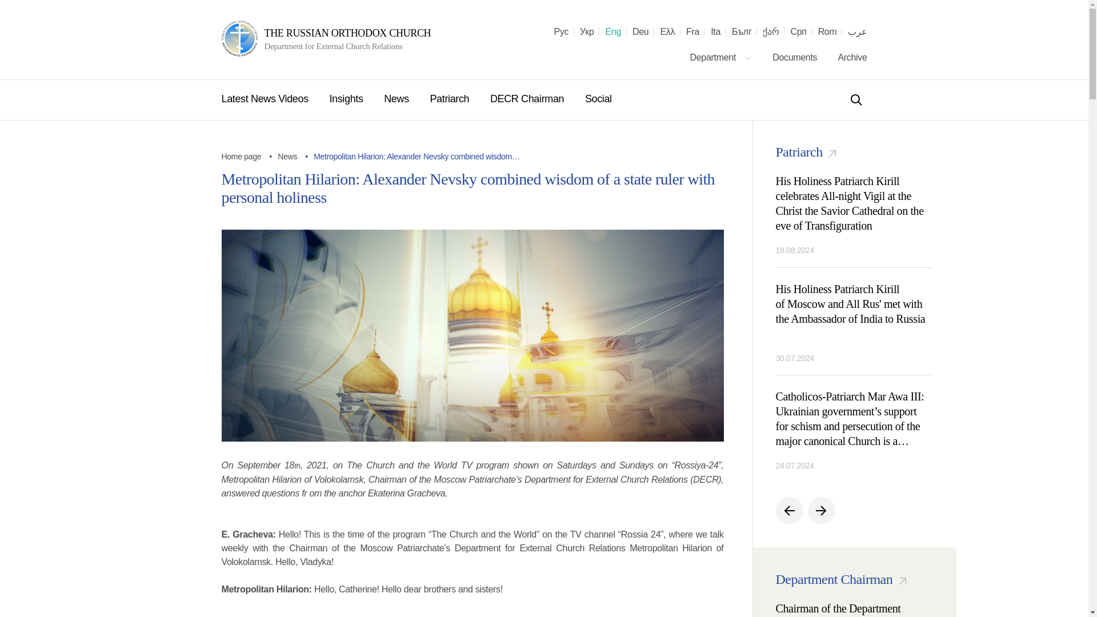 The width and height of the screenshot is (1097, 617). What do you see at coordinates (598, 98) in the screenshot?
I see `Social` at bounding box center [598, 98].